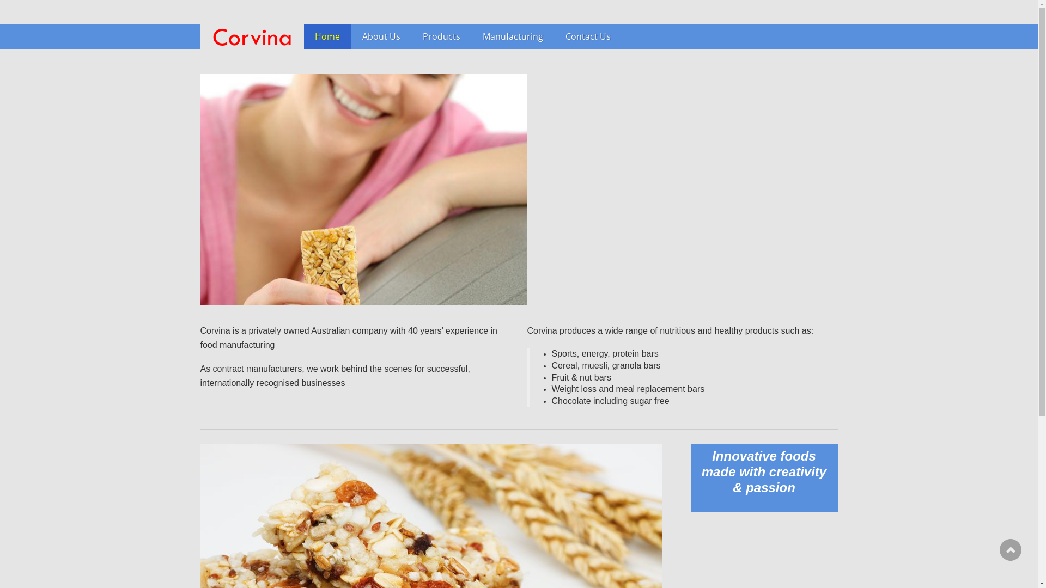  I want to click on Home, so click(327, 37).